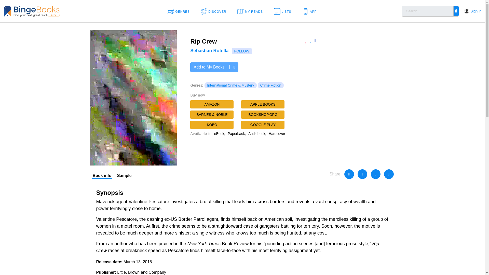 Image resolution: width=489 pixels, height=275 pixels. I want to click on FOLLOW, so click(242, 51).